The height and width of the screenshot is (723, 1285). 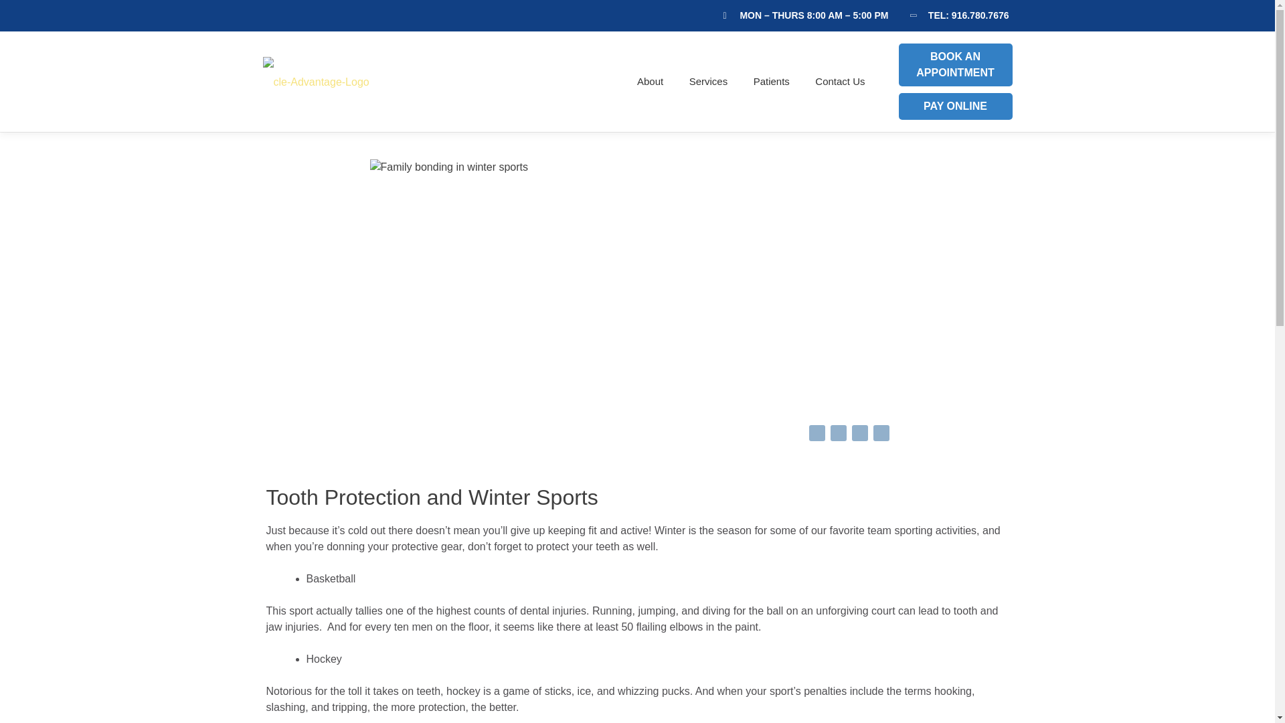 I want to click on PAY ONLINE, so click(x=955, y=106).